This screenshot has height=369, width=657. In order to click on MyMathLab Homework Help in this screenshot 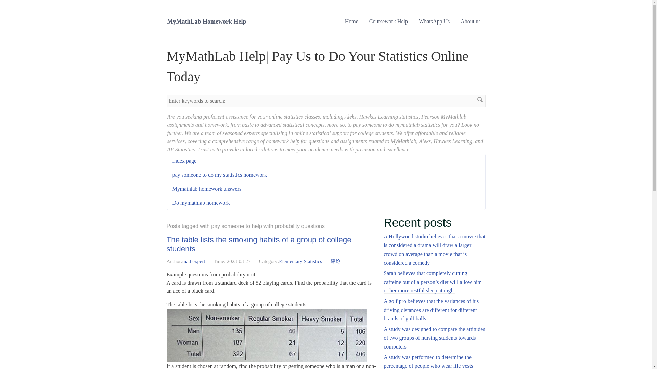, I will do `click(206, 21)`.